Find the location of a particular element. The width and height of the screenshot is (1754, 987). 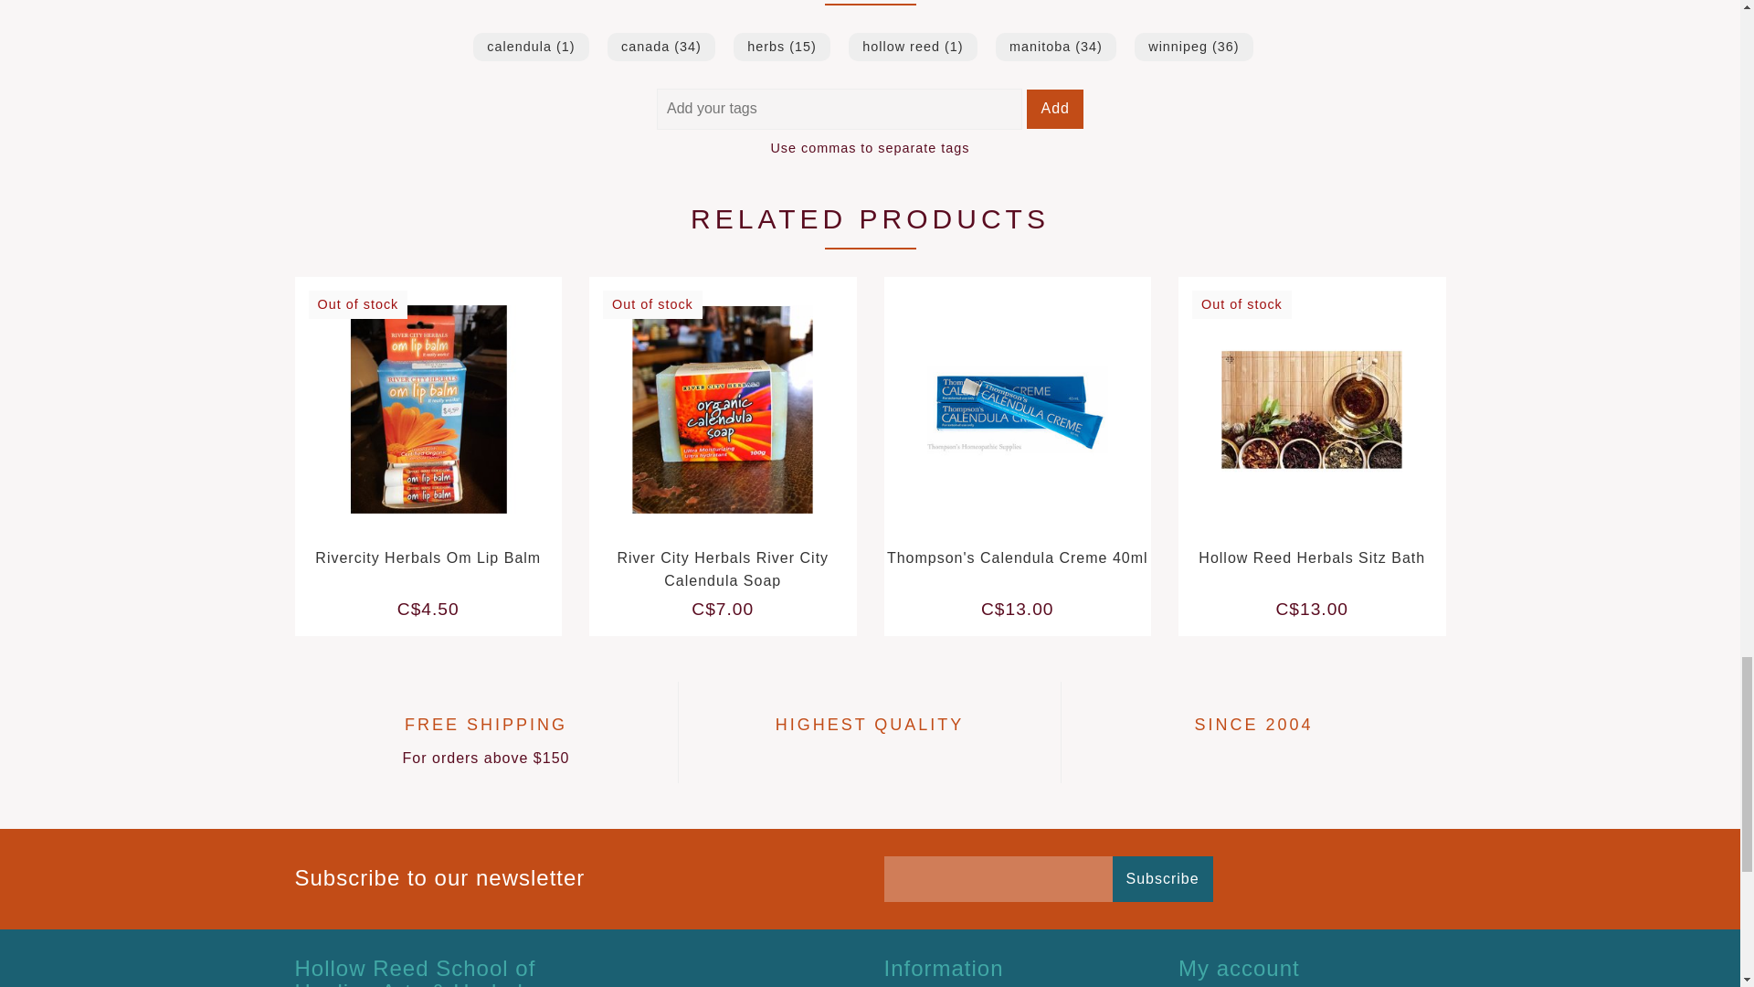

River City Herbals River City Calendula Soap is located at coordinates (722, 568).